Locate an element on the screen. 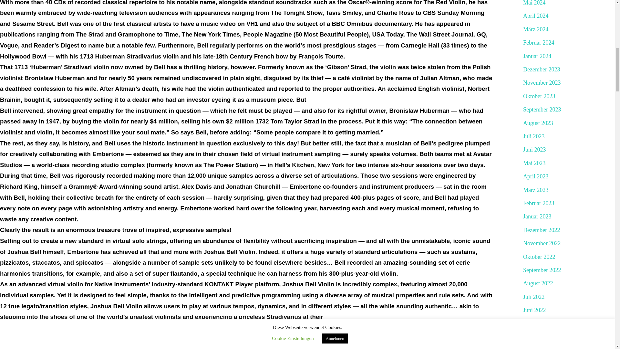  Mai 2024 is located at coordinates (534, 3).